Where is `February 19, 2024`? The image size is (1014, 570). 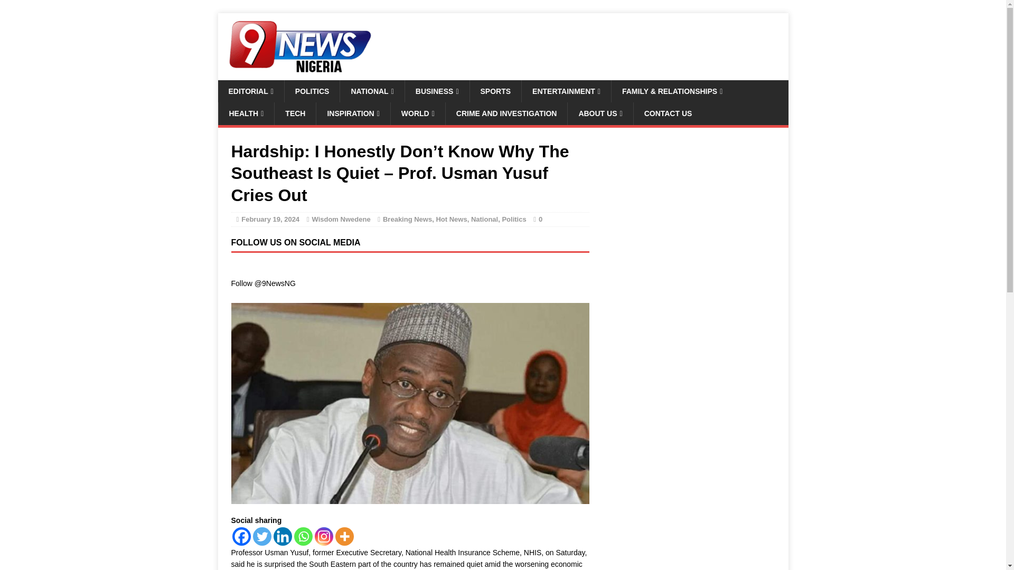
February 19, 2024 is located at coordinates (270, 220).